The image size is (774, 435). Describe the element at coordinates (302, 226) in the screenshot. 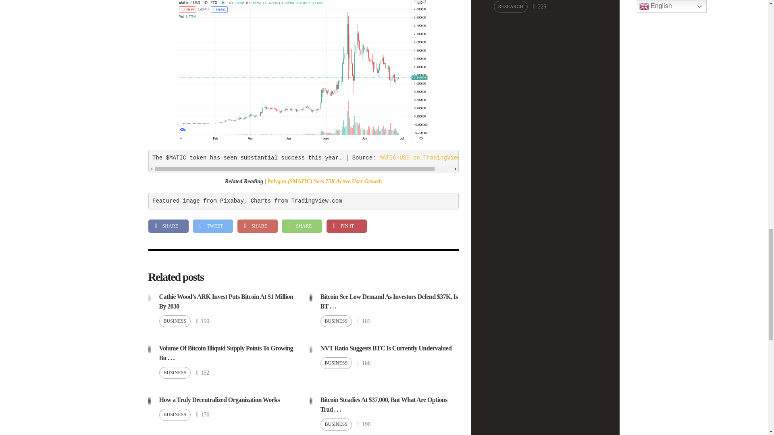

I see `SHARE` at that location.